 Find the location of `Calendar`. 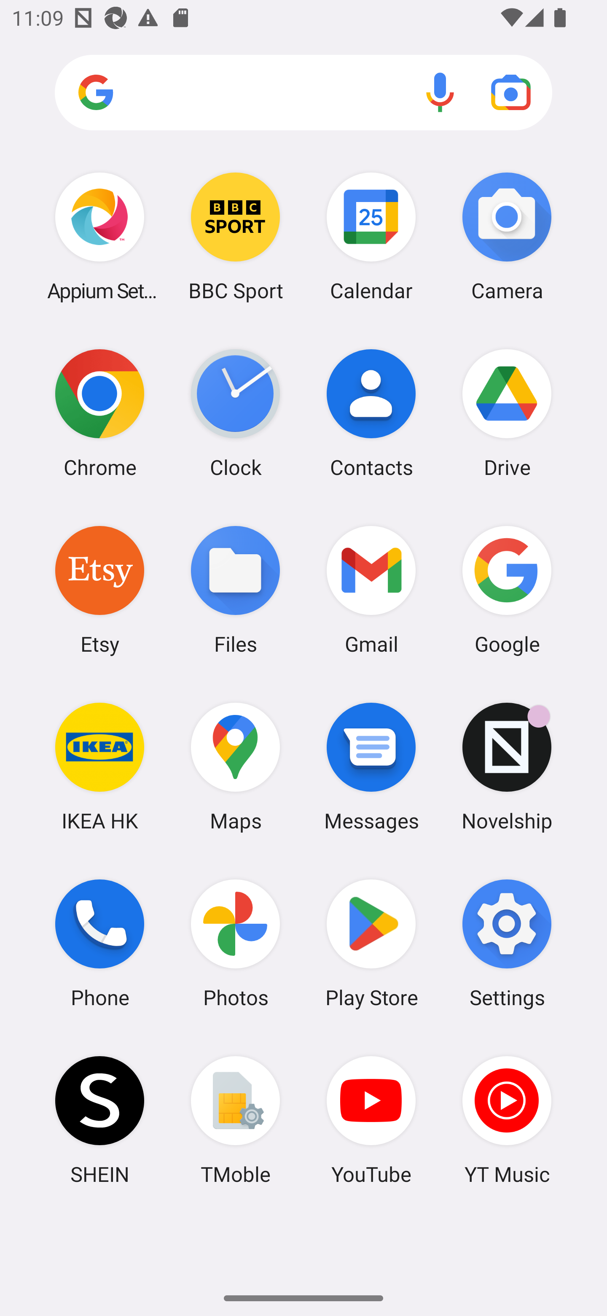

Calendar is located at coordinates (371, 236).